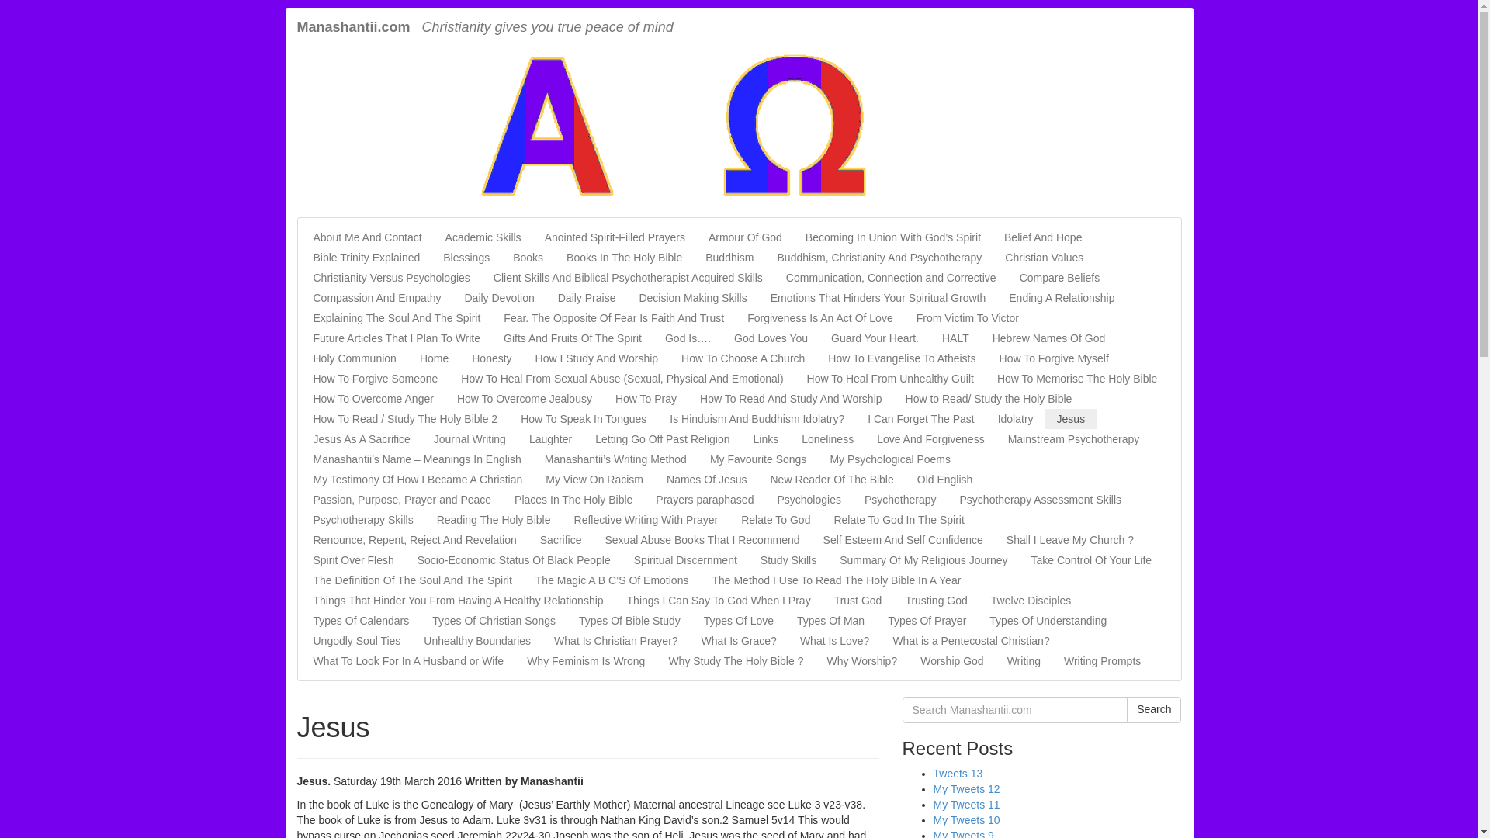 This screenshot has height=838, width=1490. What do you see at coordinates (483, 237) in the screenshot?
I see `Academic Skills` at bounding box center [483, 237].